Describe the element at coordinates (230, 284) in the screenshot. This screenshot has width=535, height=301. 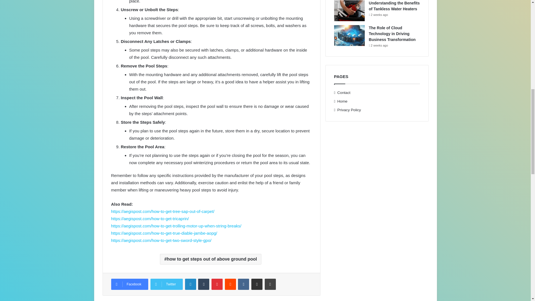
I see `Reddit` at that location.